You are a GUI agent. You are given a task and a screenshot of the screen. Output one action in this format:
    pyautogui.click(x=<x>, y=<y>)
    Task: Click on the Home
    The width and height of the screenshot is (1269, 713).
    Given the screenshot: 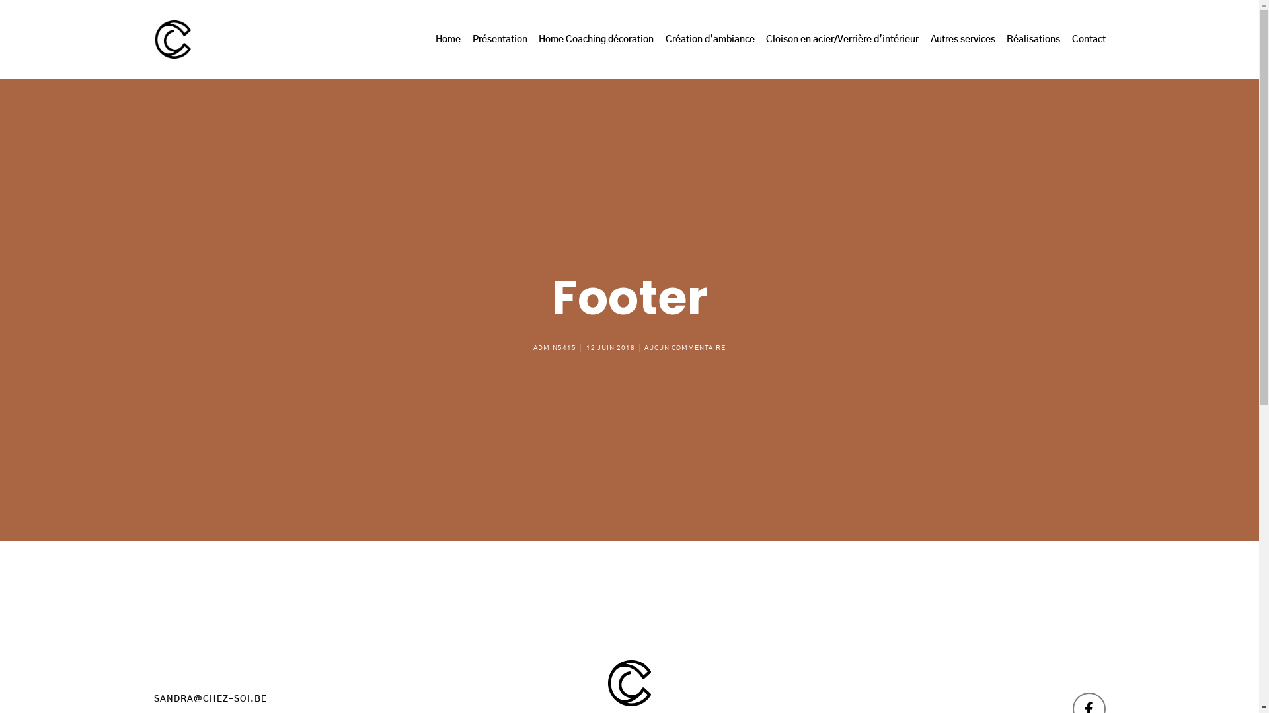 What is the action you would take?
    pyautogui.click(x=448, y=40)
    